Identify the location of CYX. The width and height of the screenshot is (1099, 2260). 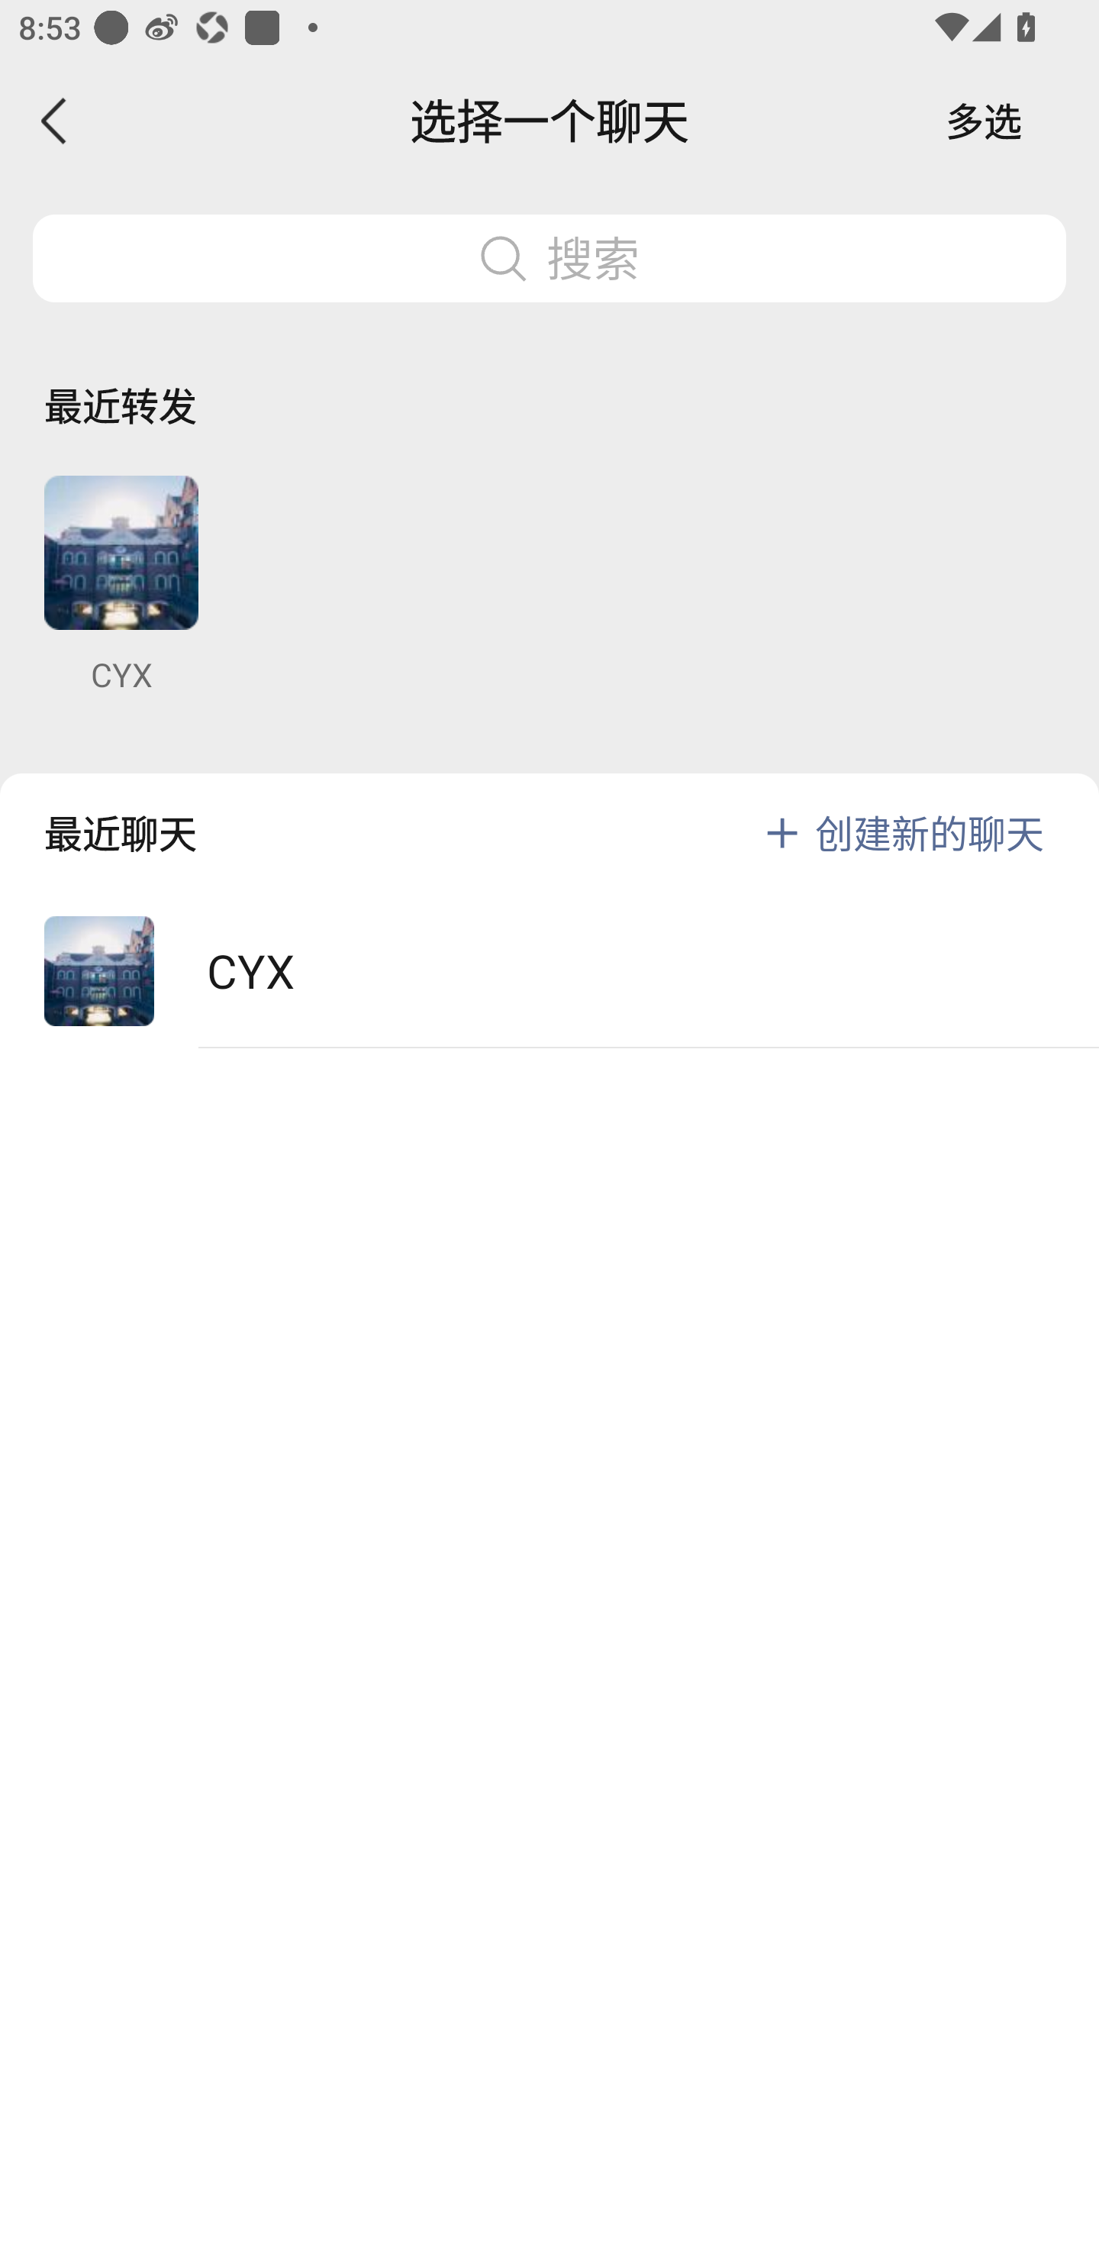
(121, 585).